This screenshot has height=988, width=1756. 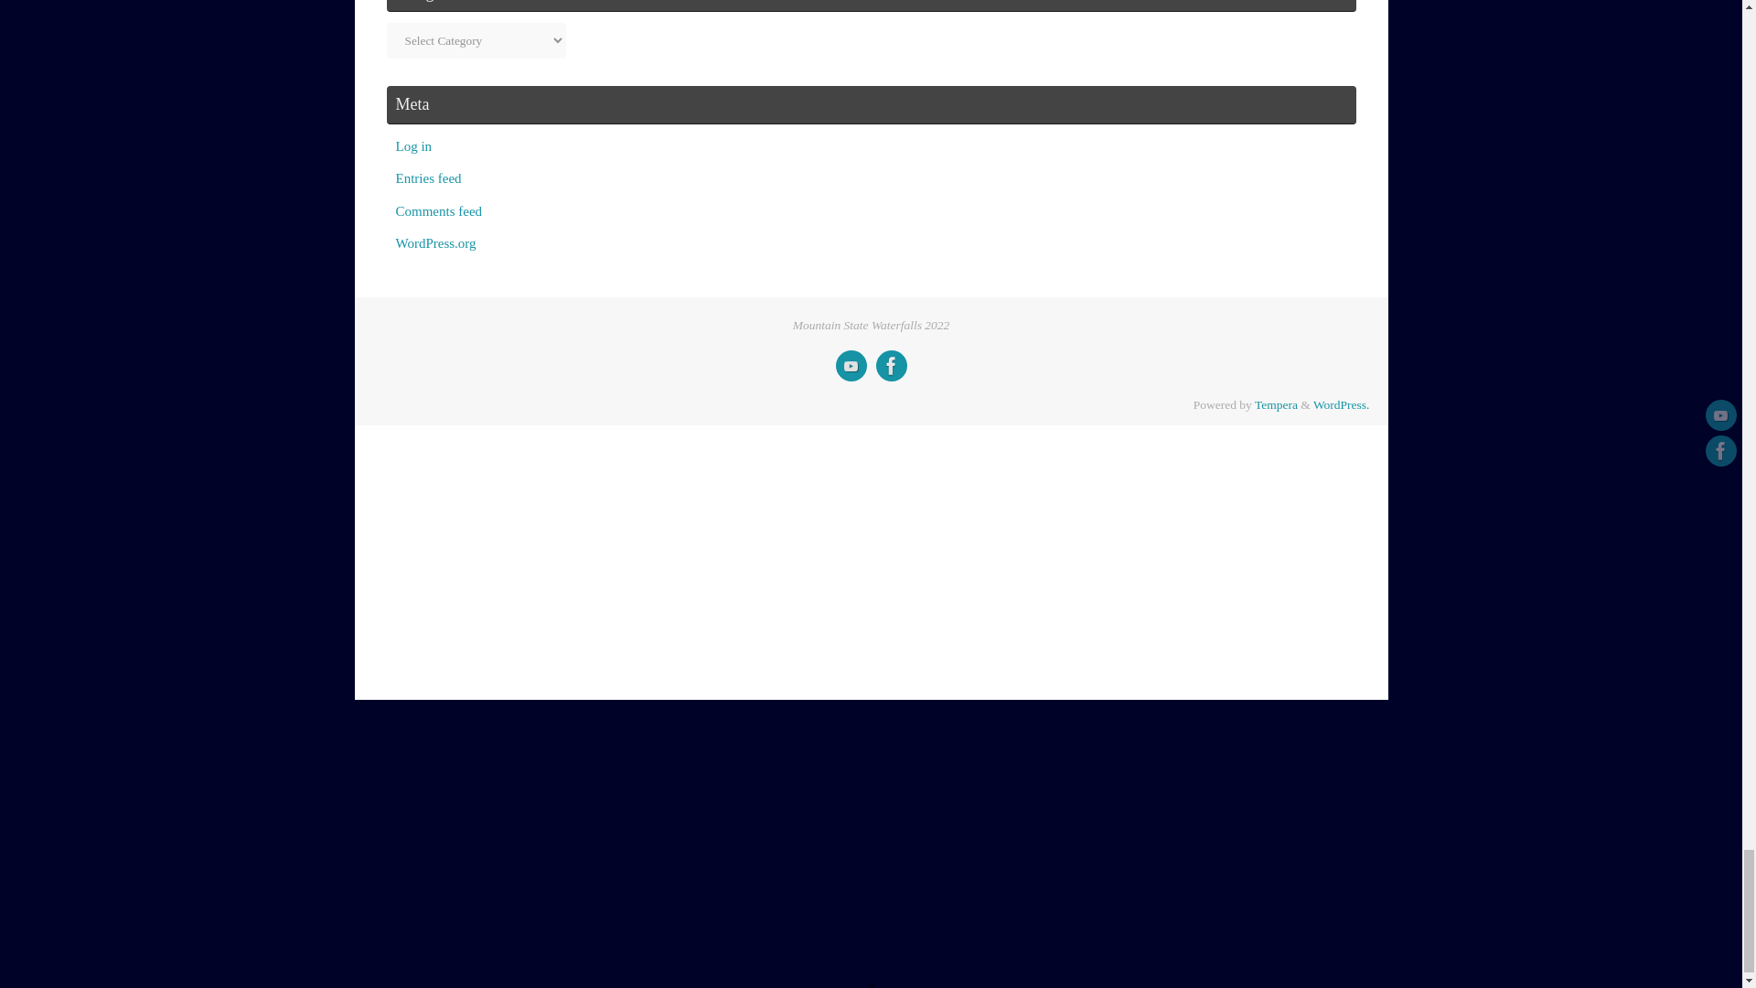 What do you see at coordinates (851, 366) in the screenshot?
I see `Mountain State Waterfalls Youtube` at bounding box center [851, 366].